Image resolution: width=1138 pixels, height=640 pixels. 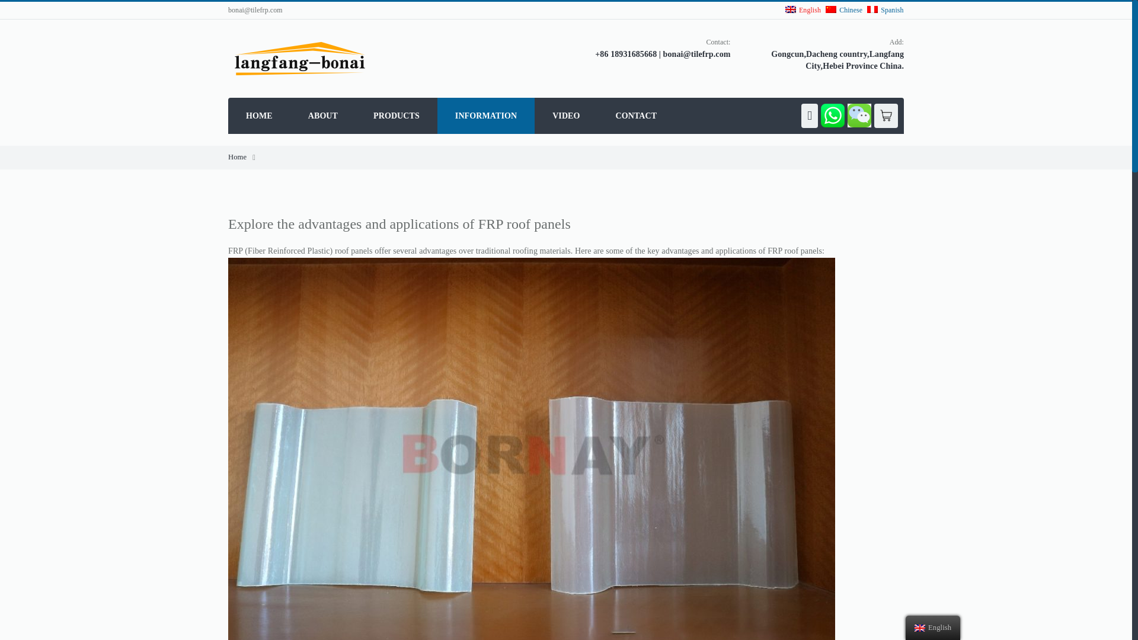 What do you see at coordinates (237, 157) in the screenshot?
I see `Home` at bounding box center [237, 157].